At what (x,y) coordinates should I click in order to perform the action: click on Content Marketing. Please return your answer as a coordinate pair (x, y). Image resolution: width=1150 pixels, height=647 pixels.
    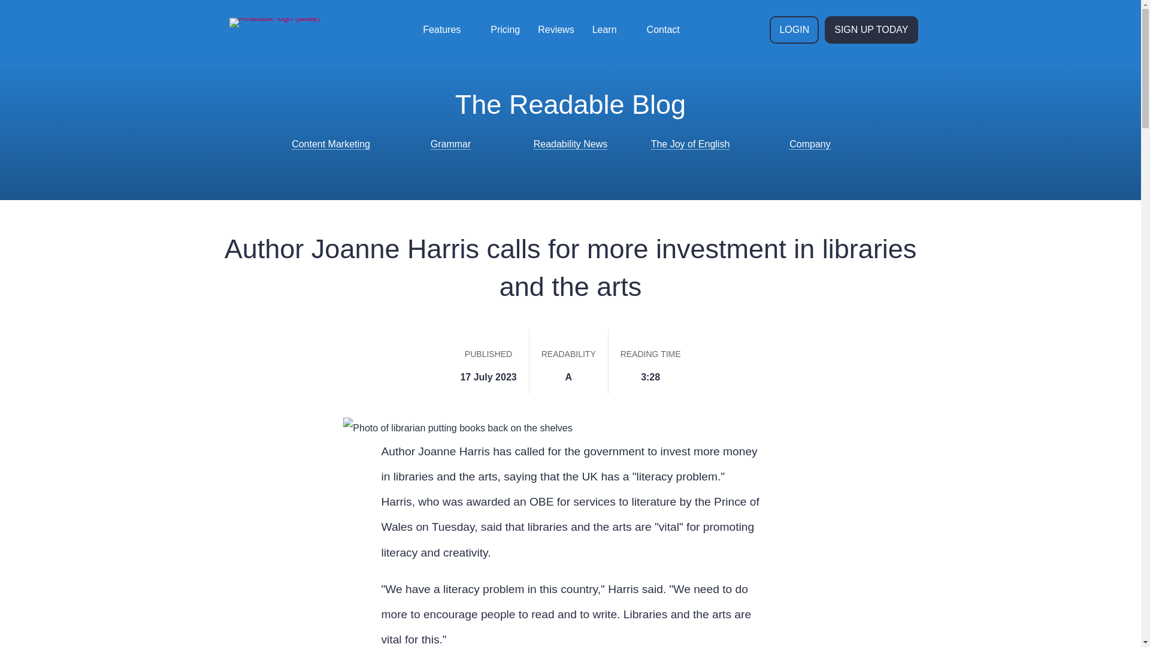
    Looking at the image, I should click on (331, 144).